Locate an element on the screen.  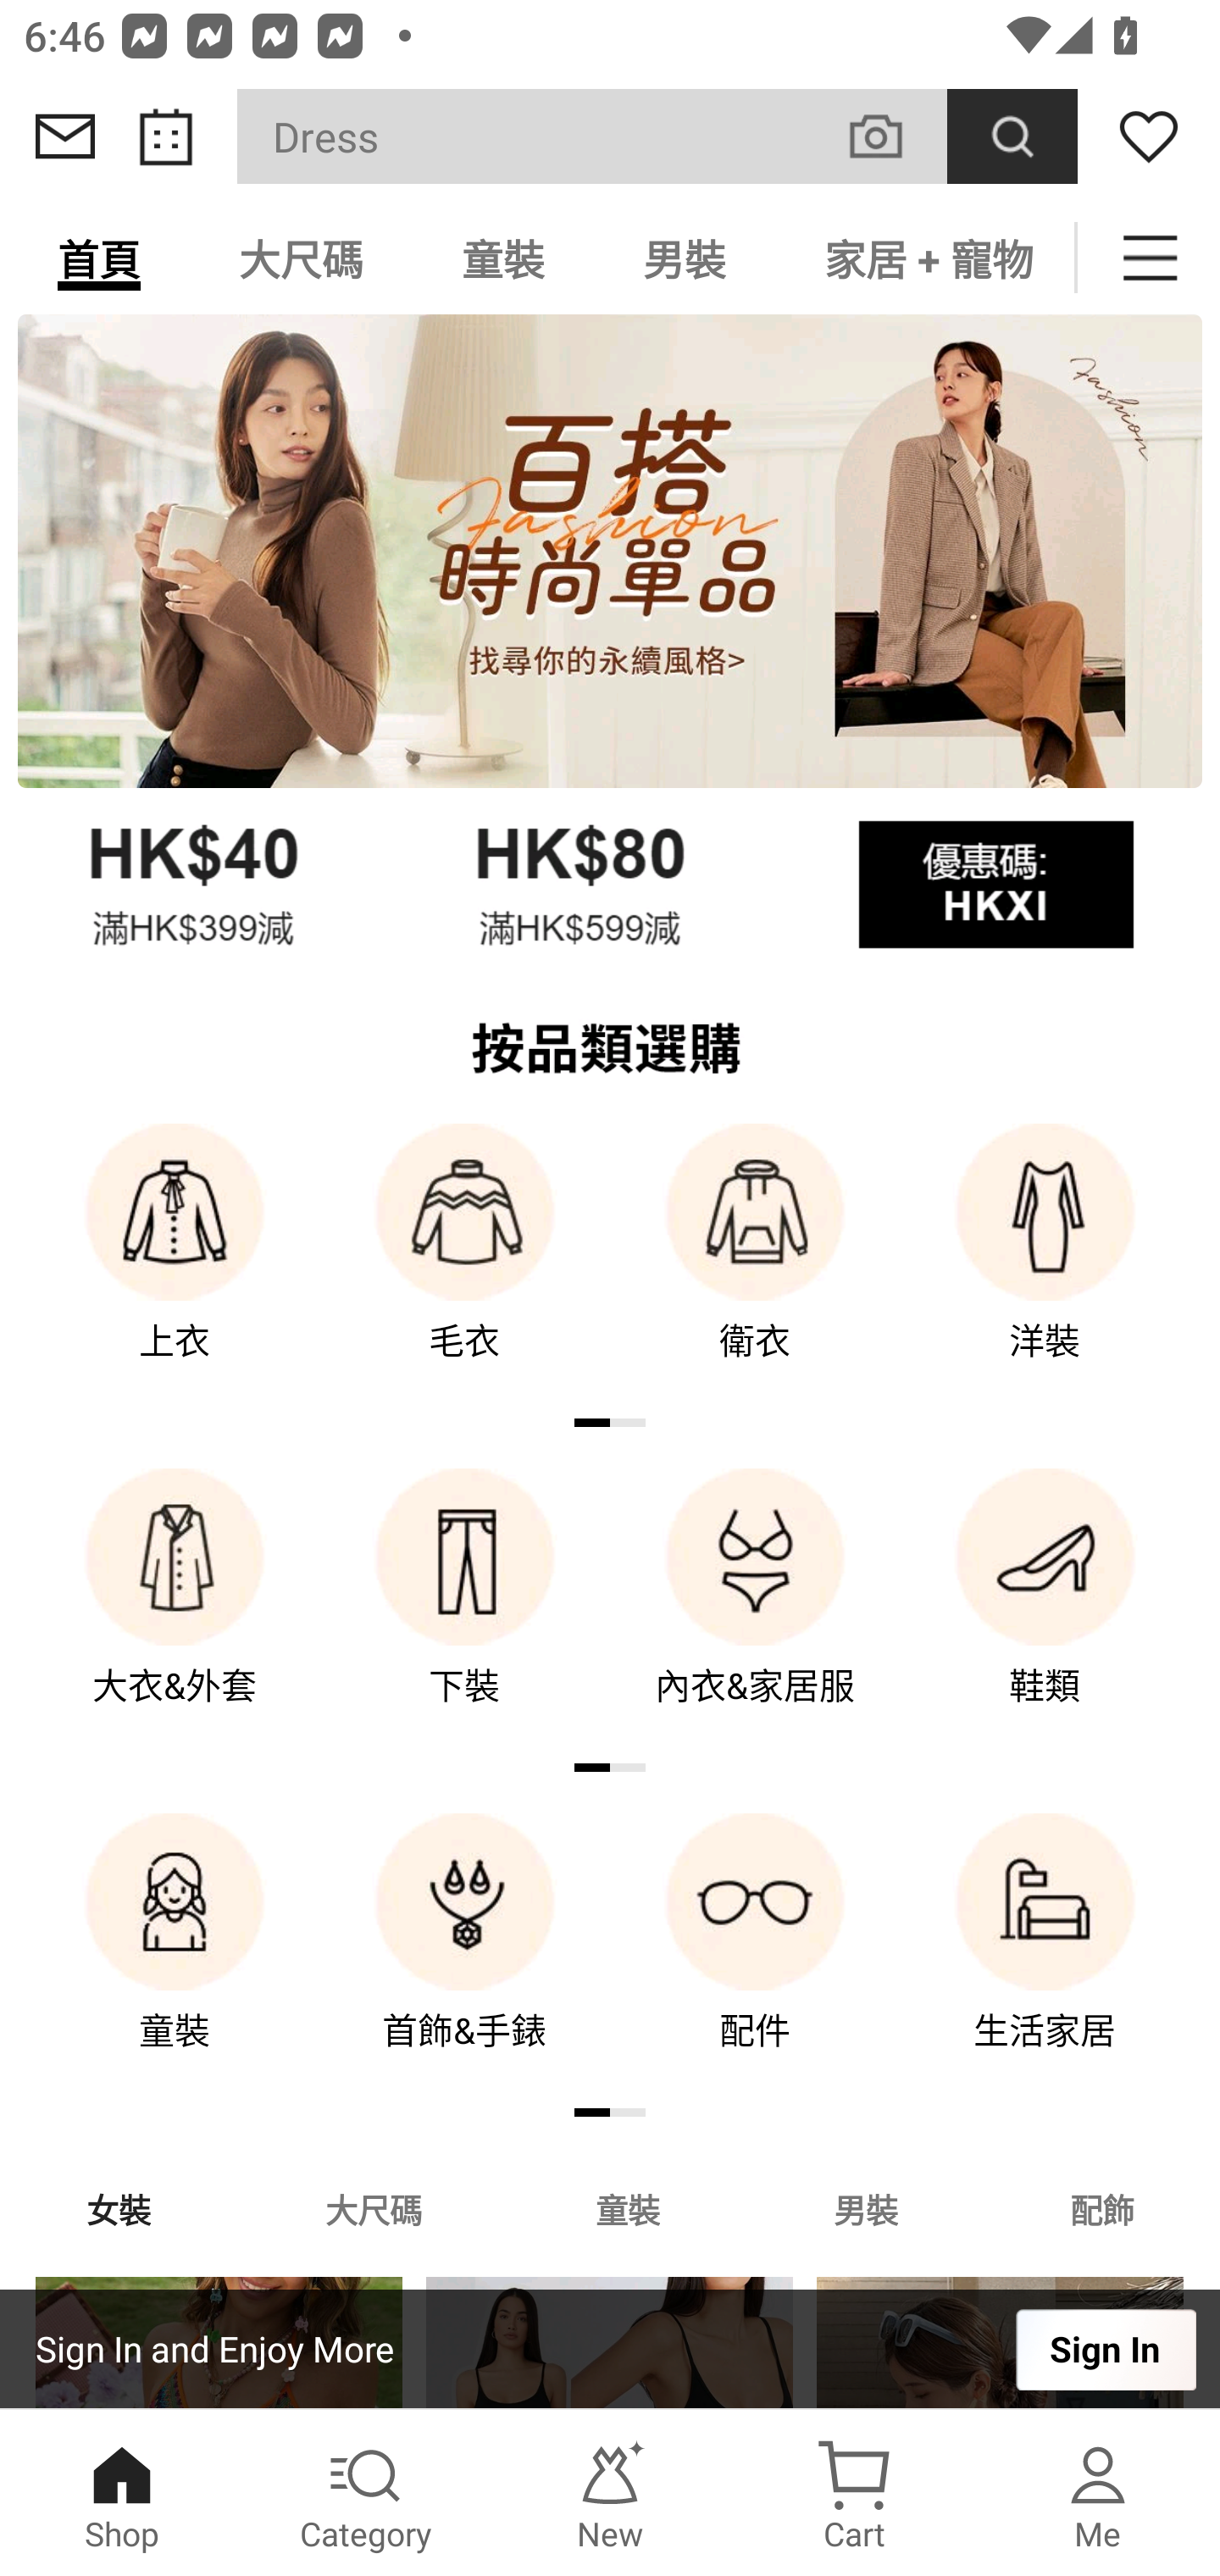
童裝 is located at coordinates (627, 2208).